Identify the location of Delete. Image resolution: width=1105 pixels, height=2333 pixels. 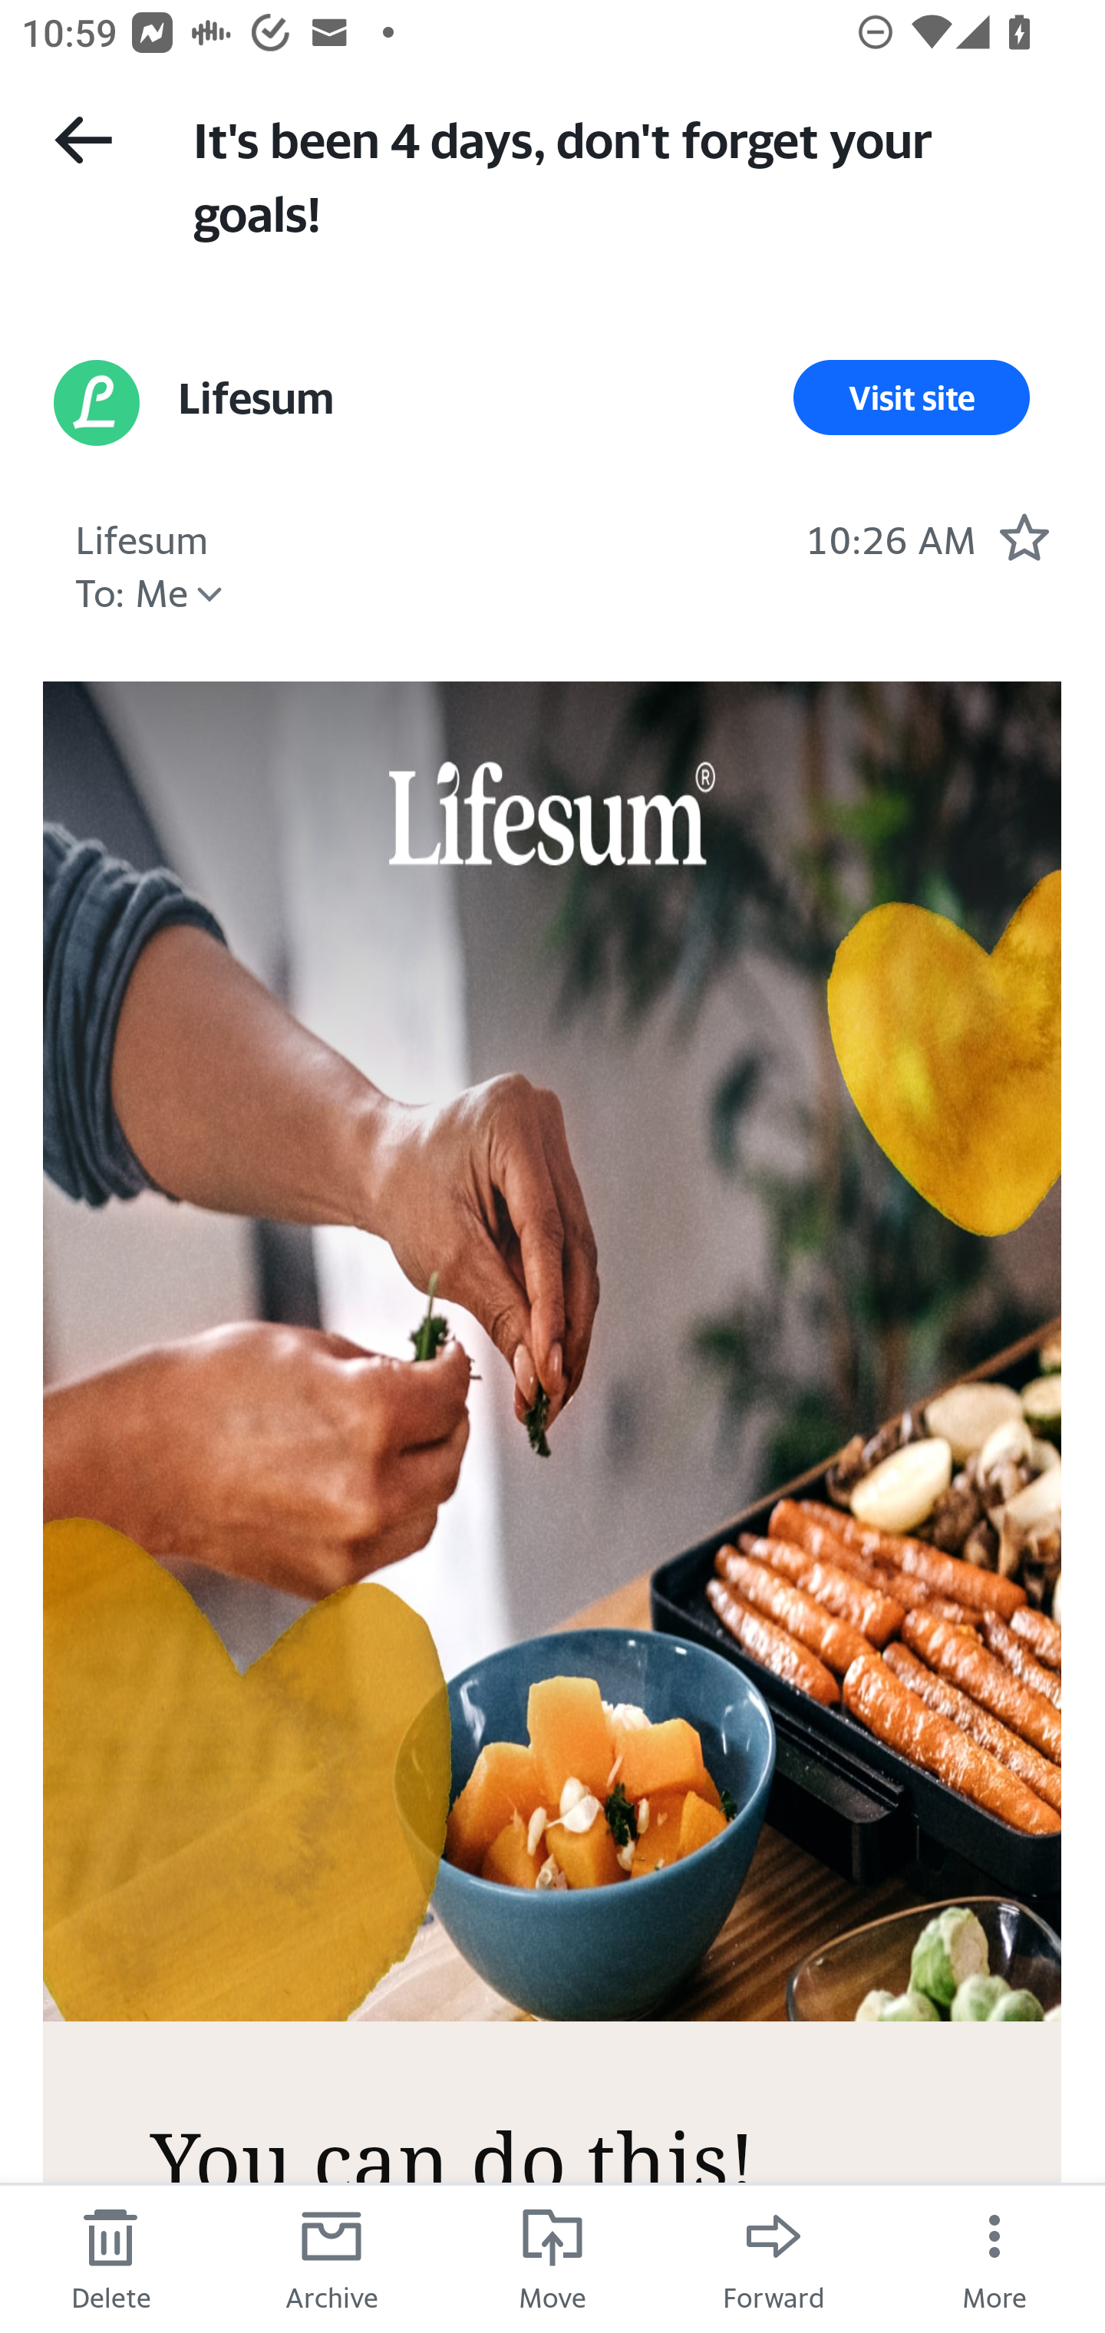
(110, 2258).